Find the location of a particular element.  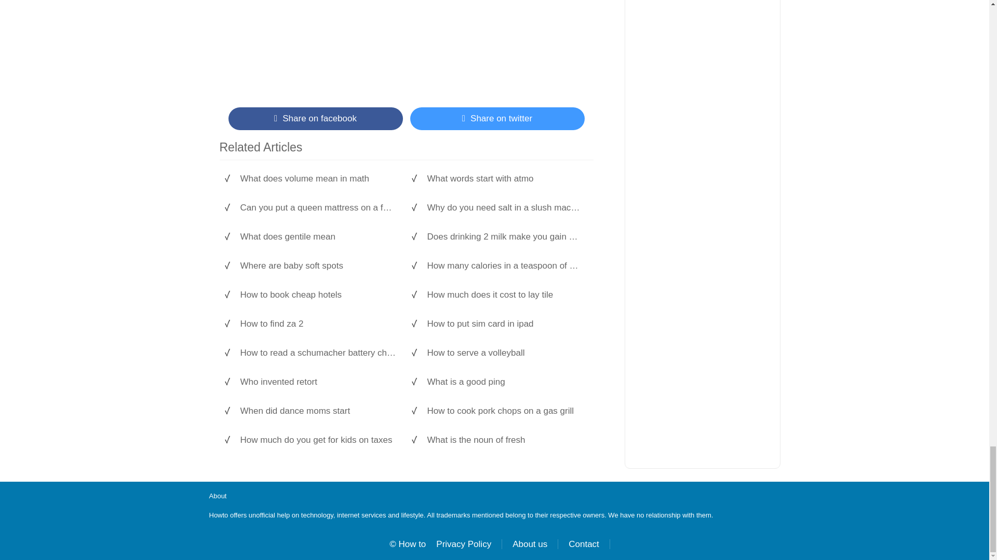

Share on twitter is located at coordinates (497, 118).